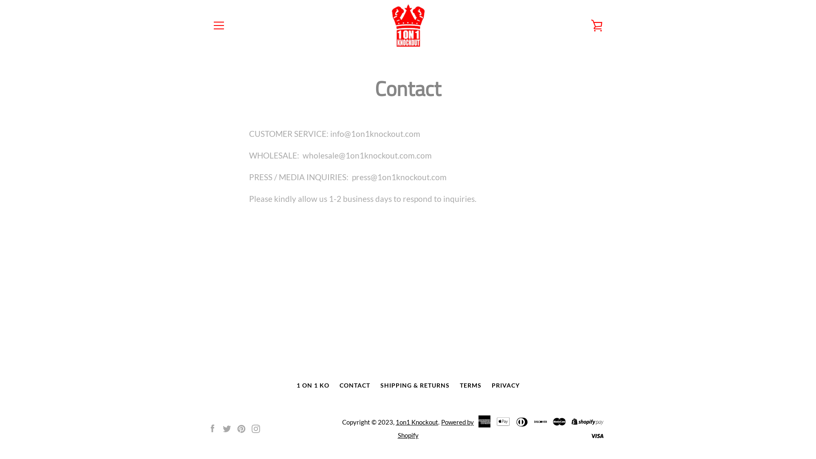 Image resolution: width=816 pixels, height=459 pixels. What do you see at coordinates (471, 385) in the screenshot?
I see `TERMS` at bounding box center [471, 385].